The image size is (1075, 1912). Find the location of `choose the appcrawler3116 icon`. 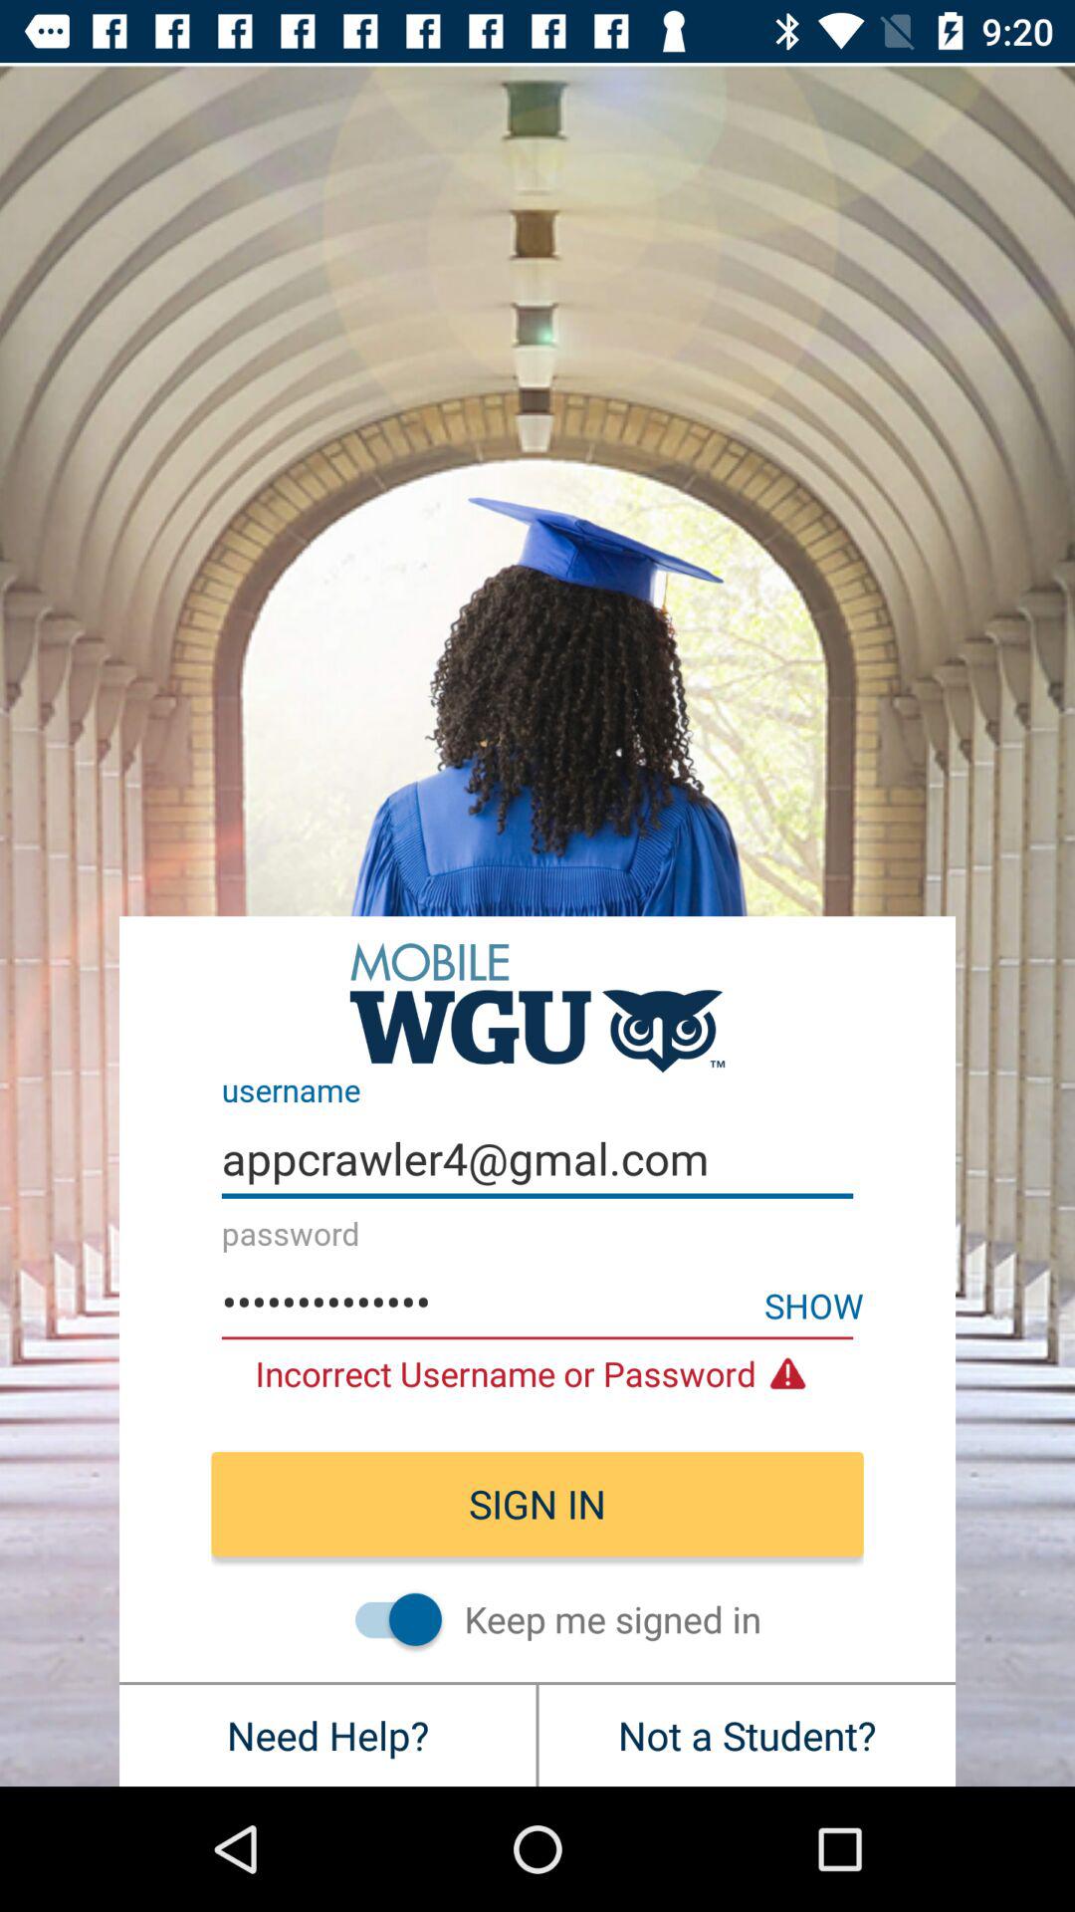

choose the appcrawler3116 icon is located at coordinates (537, 1303).